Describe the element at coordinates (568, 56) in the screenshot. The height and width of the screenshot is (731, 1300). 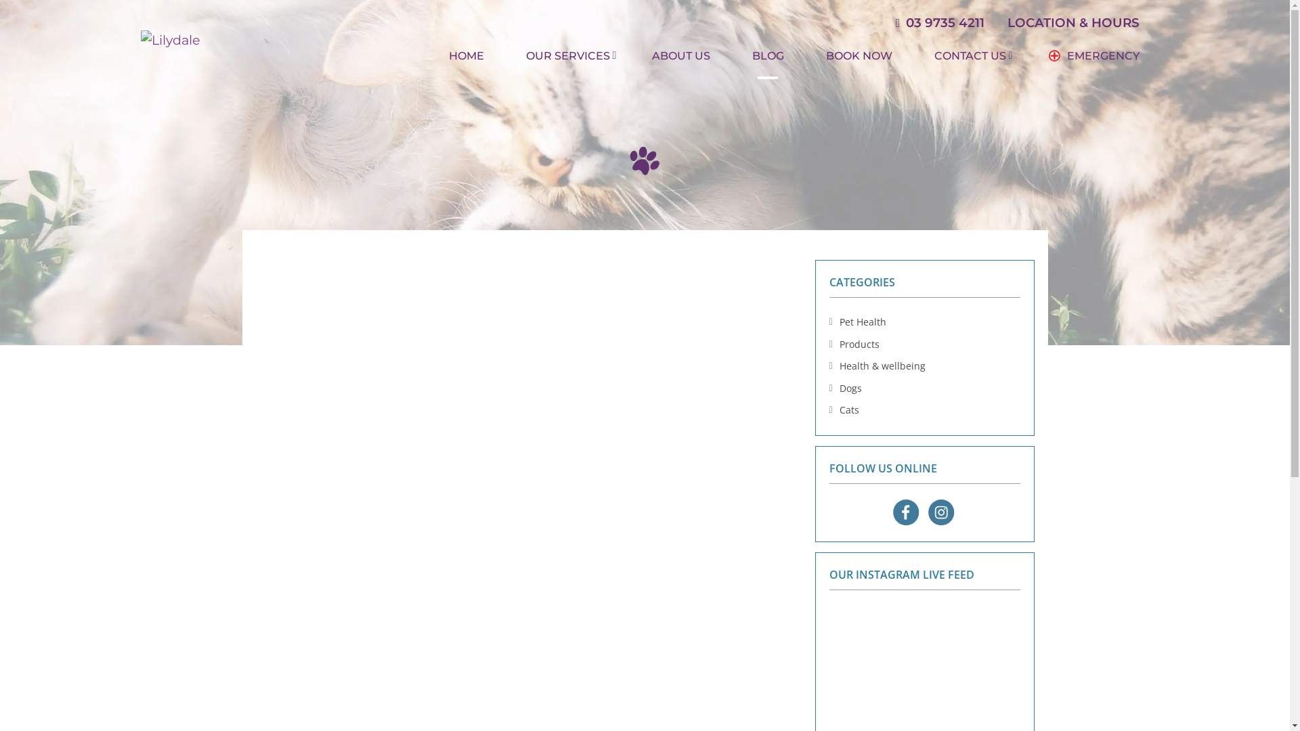
I see `OUR SERVICES` at that location.